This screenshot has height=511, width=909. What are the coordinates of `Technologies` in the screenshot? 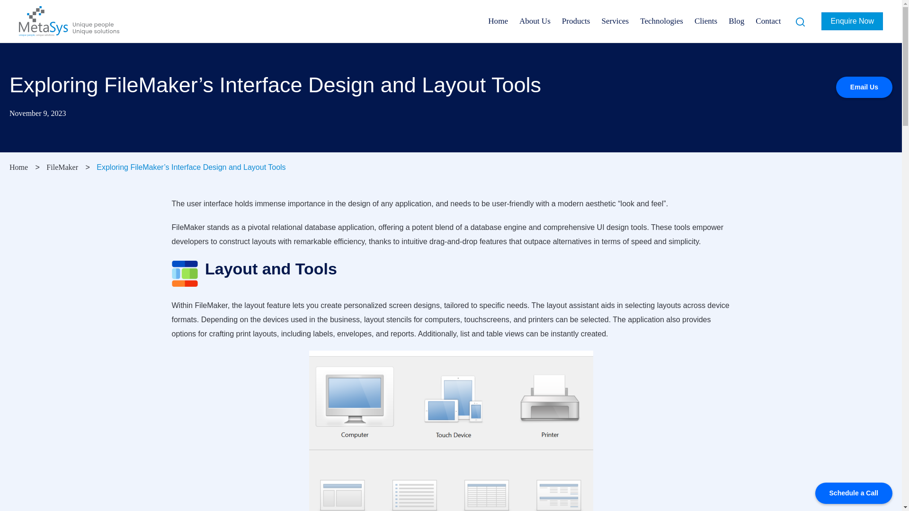 It's located at (662, 21).